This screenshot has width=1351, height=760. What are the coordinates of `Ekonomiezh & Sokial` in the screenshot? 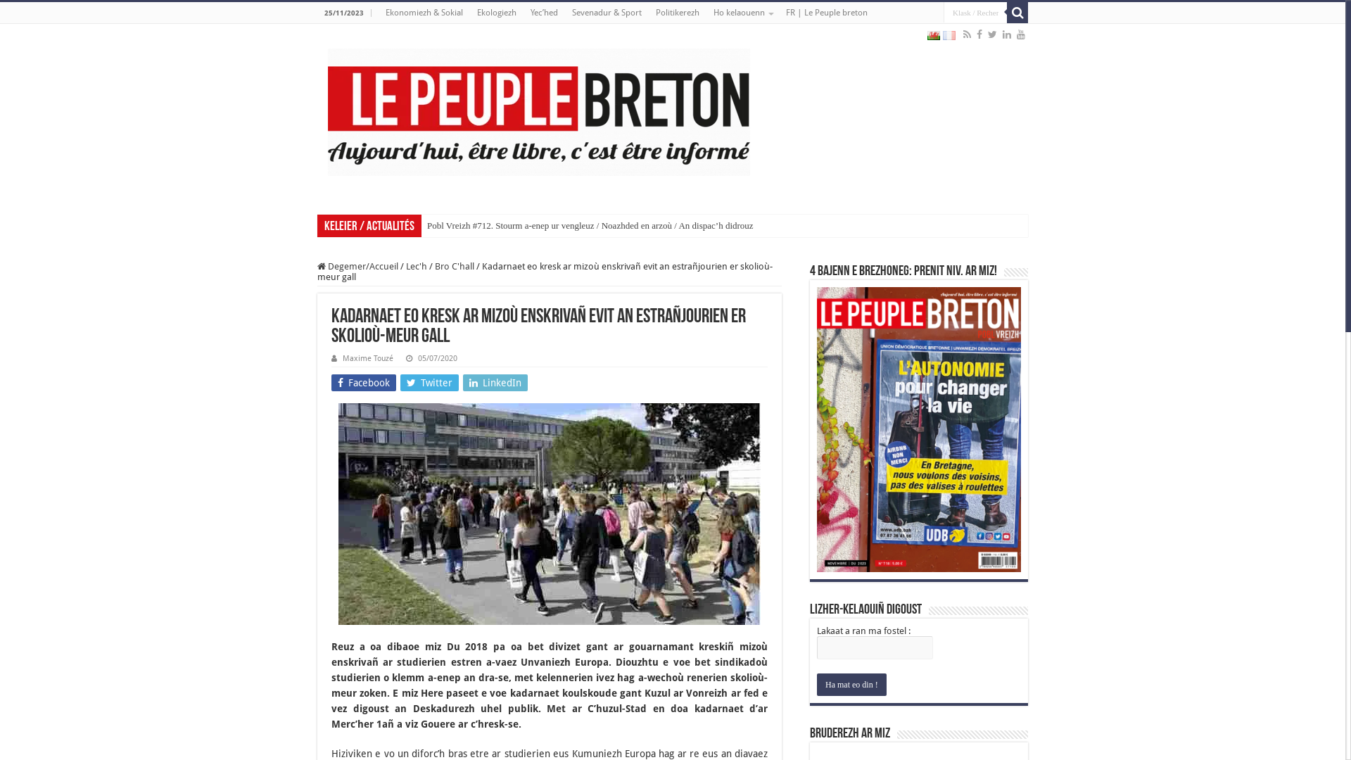 It's located at (424, 13).